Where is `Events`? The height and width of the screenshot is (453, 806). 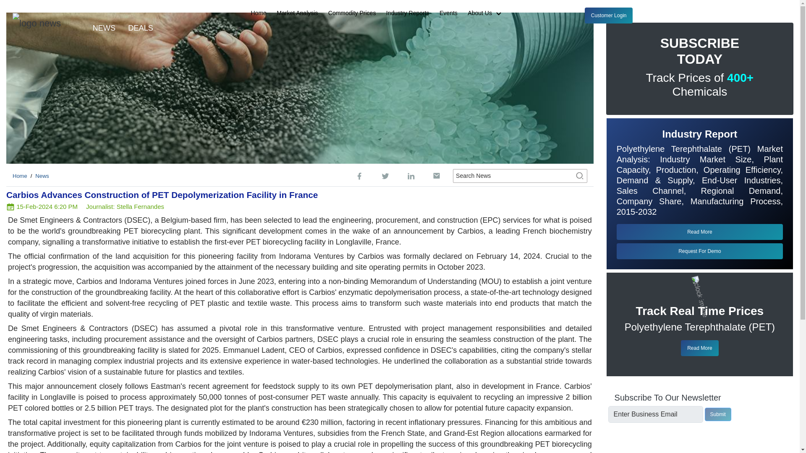 Events is located at coordinates (448, 13).